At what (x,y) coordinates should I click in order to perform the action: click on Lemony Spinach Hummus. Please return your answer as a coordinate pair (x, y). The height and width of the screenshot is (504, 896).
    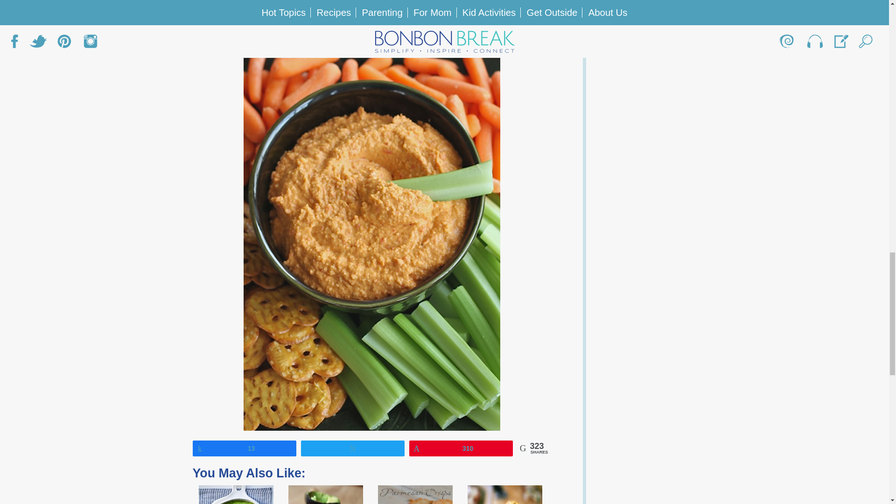
    Looking at the image, I should click on (236, 495).